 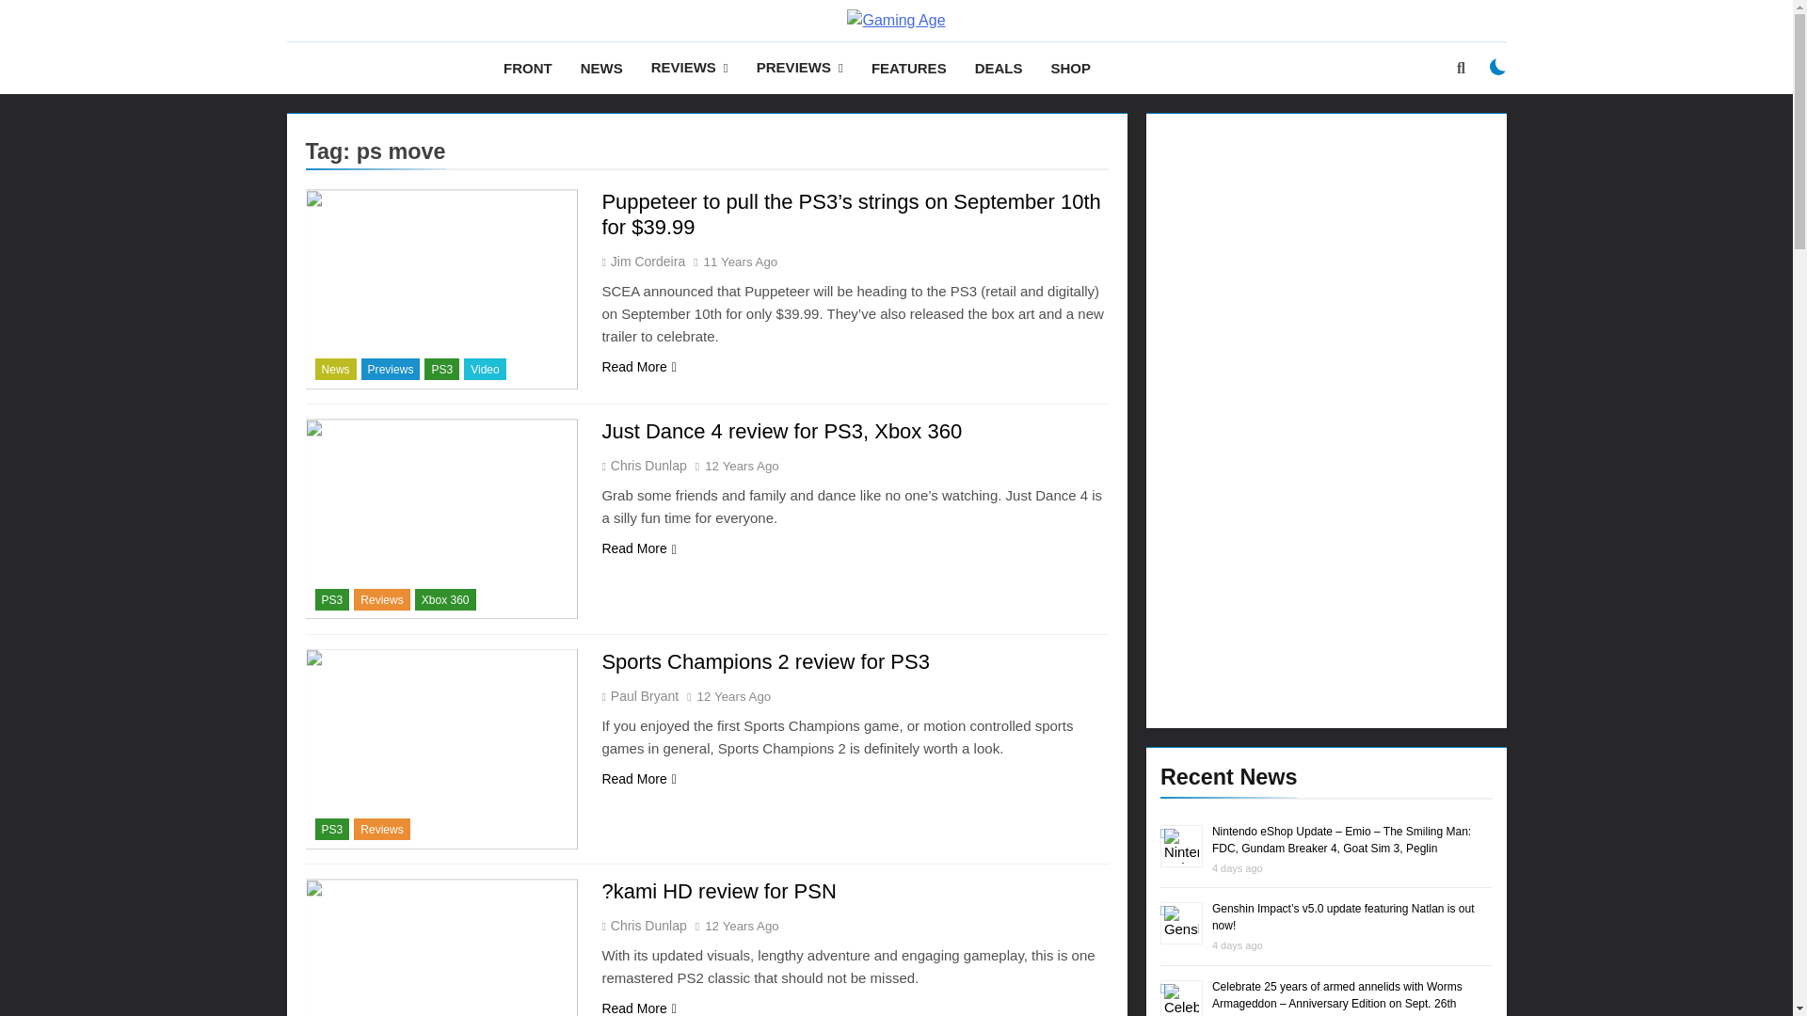 What do you see at coordinates (335, 369) in the screenshot?
I see `News` at bounding box center [335, 369].